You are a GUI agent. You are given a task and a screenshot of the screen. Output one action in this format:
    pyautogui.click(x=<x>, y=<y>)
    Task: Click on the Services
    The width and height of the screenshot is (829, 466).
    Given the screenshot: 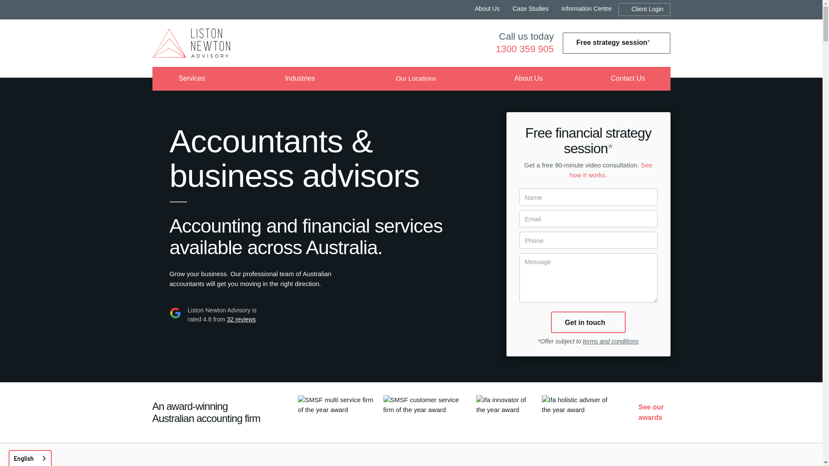 What is the action you would take?
    pyautogui.click(x=192, y=79)
    